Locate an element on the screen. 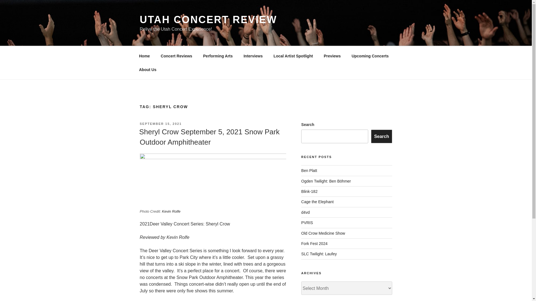 The width and height of the screenshot is (536, 301). Performing Arts is located at coordinates (218, 56).